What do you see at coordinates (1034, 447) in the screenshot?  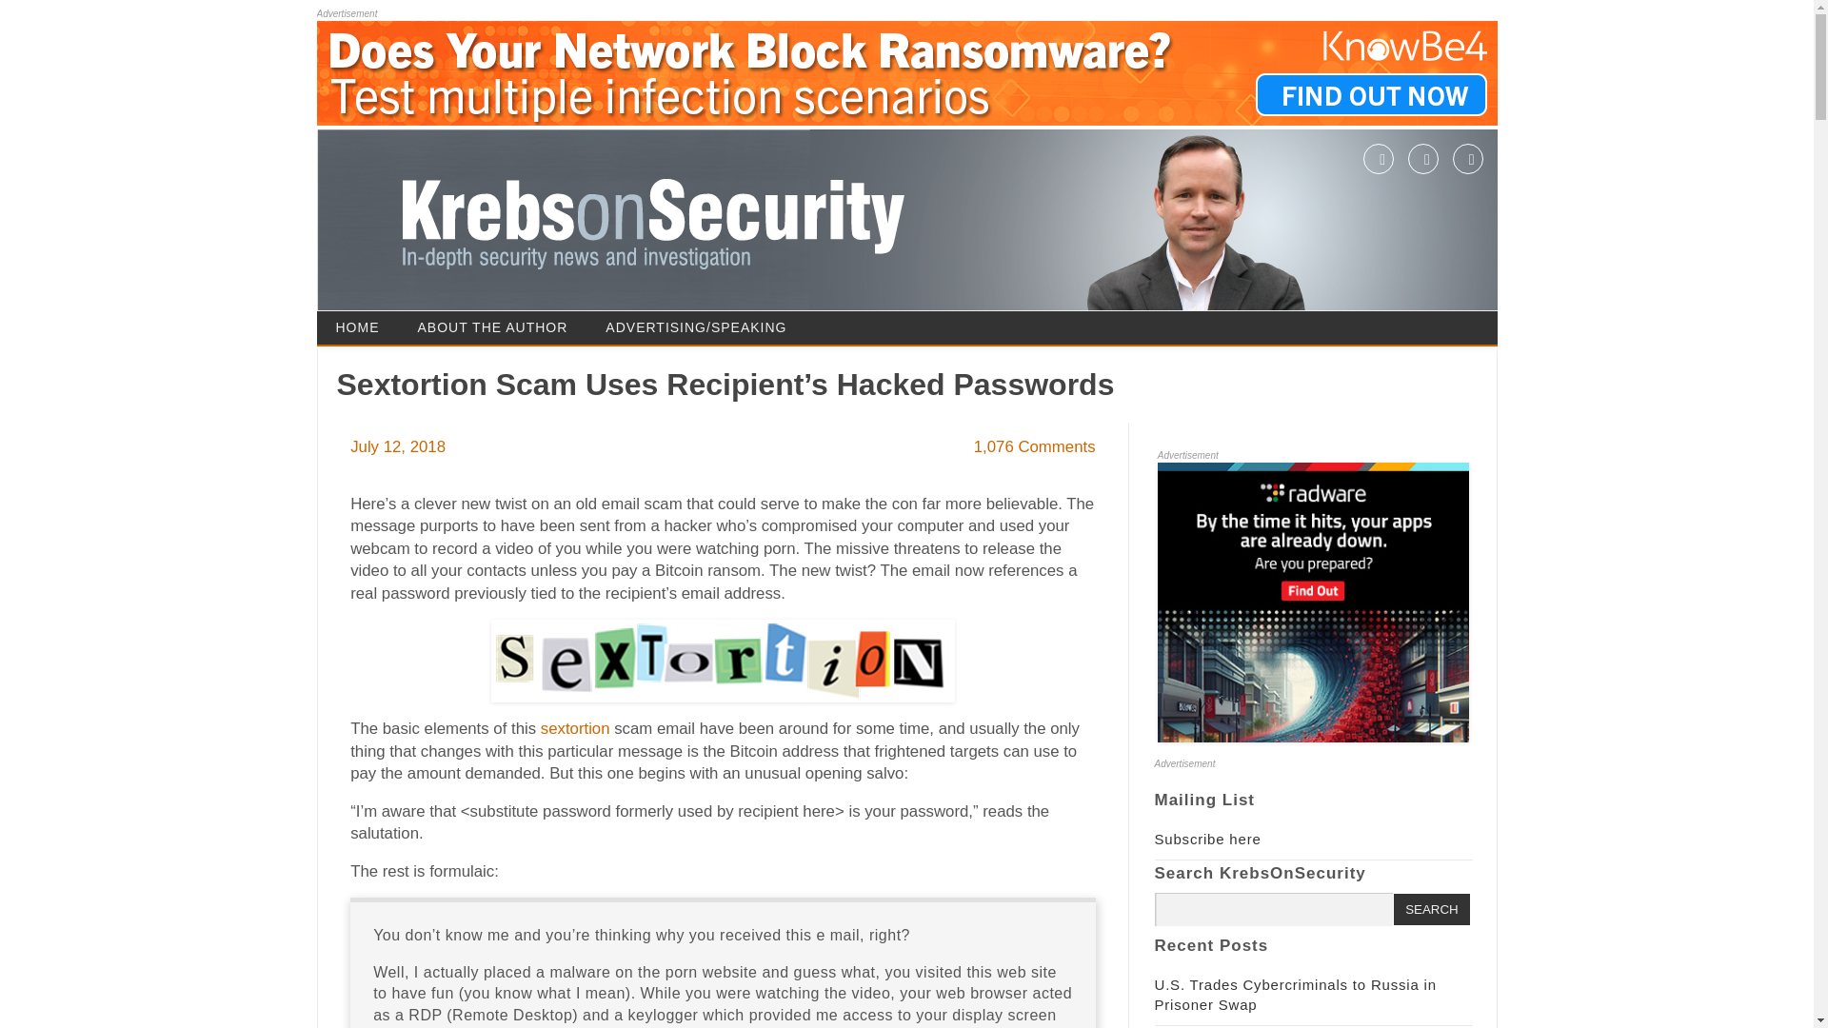 I see `1,076 Comments` at bounding box center [1034, 447].